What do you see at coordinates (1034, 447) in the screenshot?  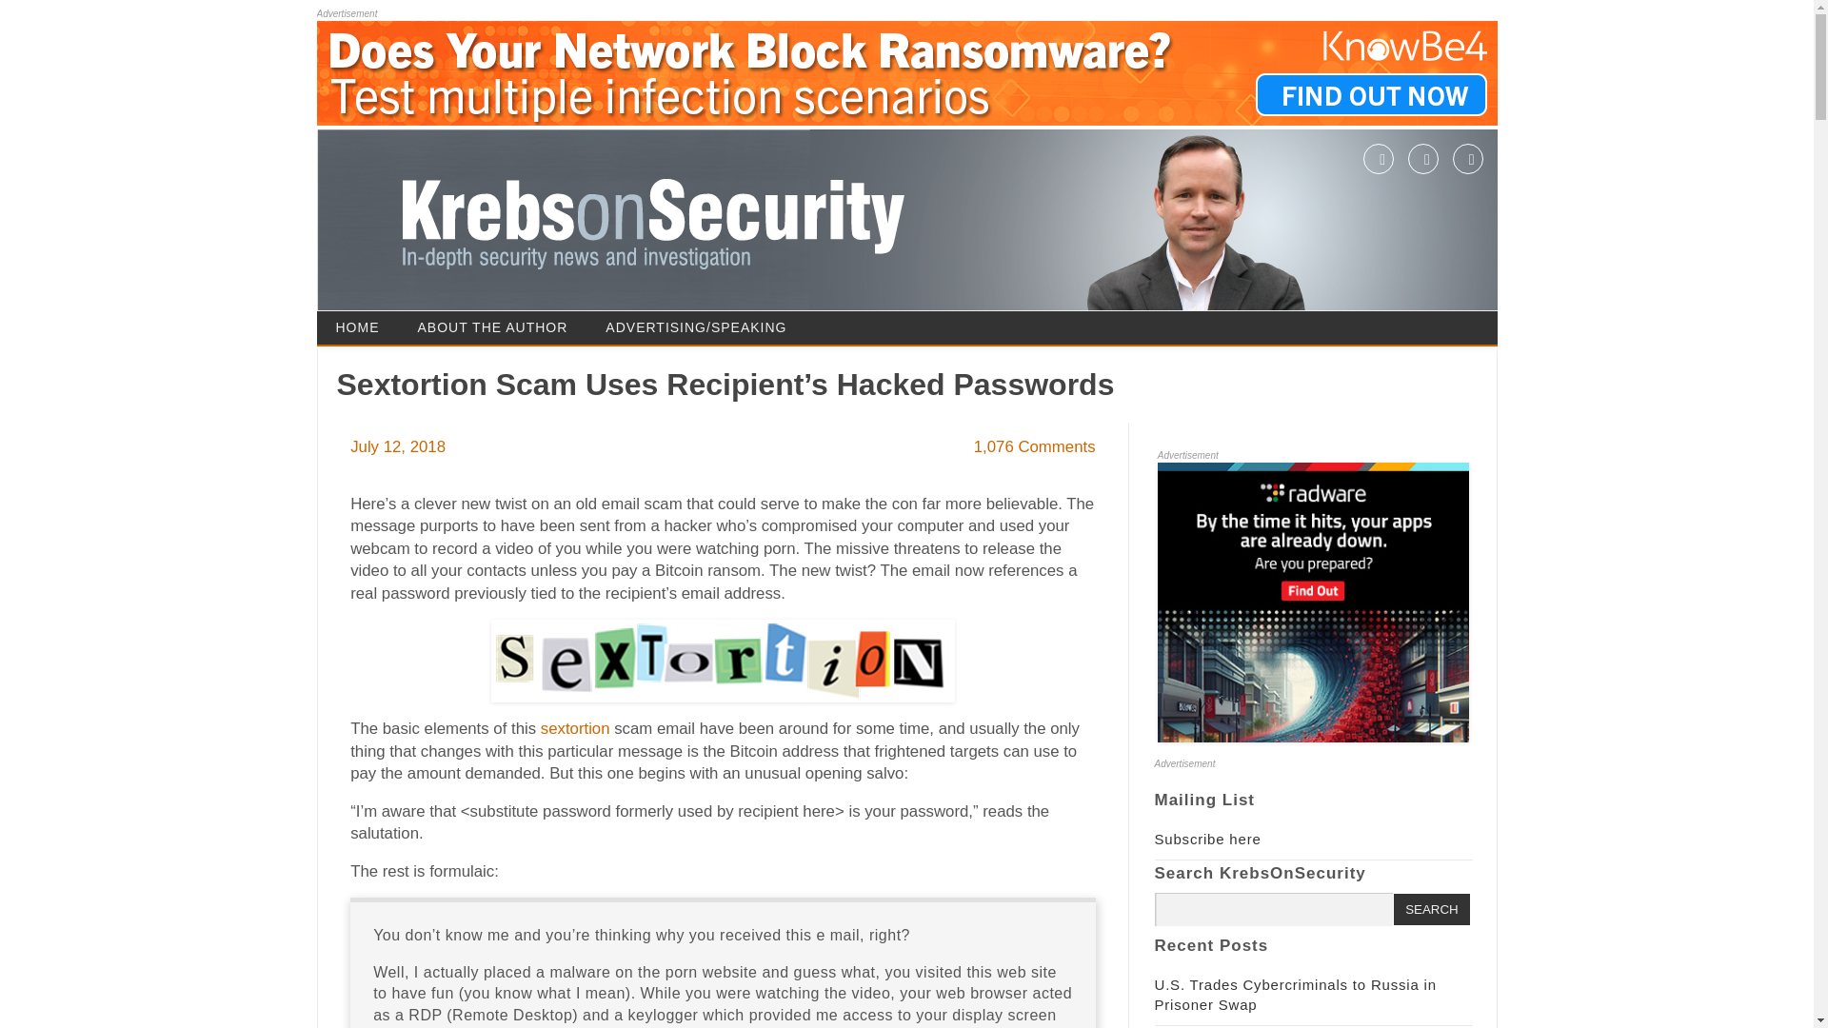 I see `1,076 Comments` at bounding box center [1034, 447].